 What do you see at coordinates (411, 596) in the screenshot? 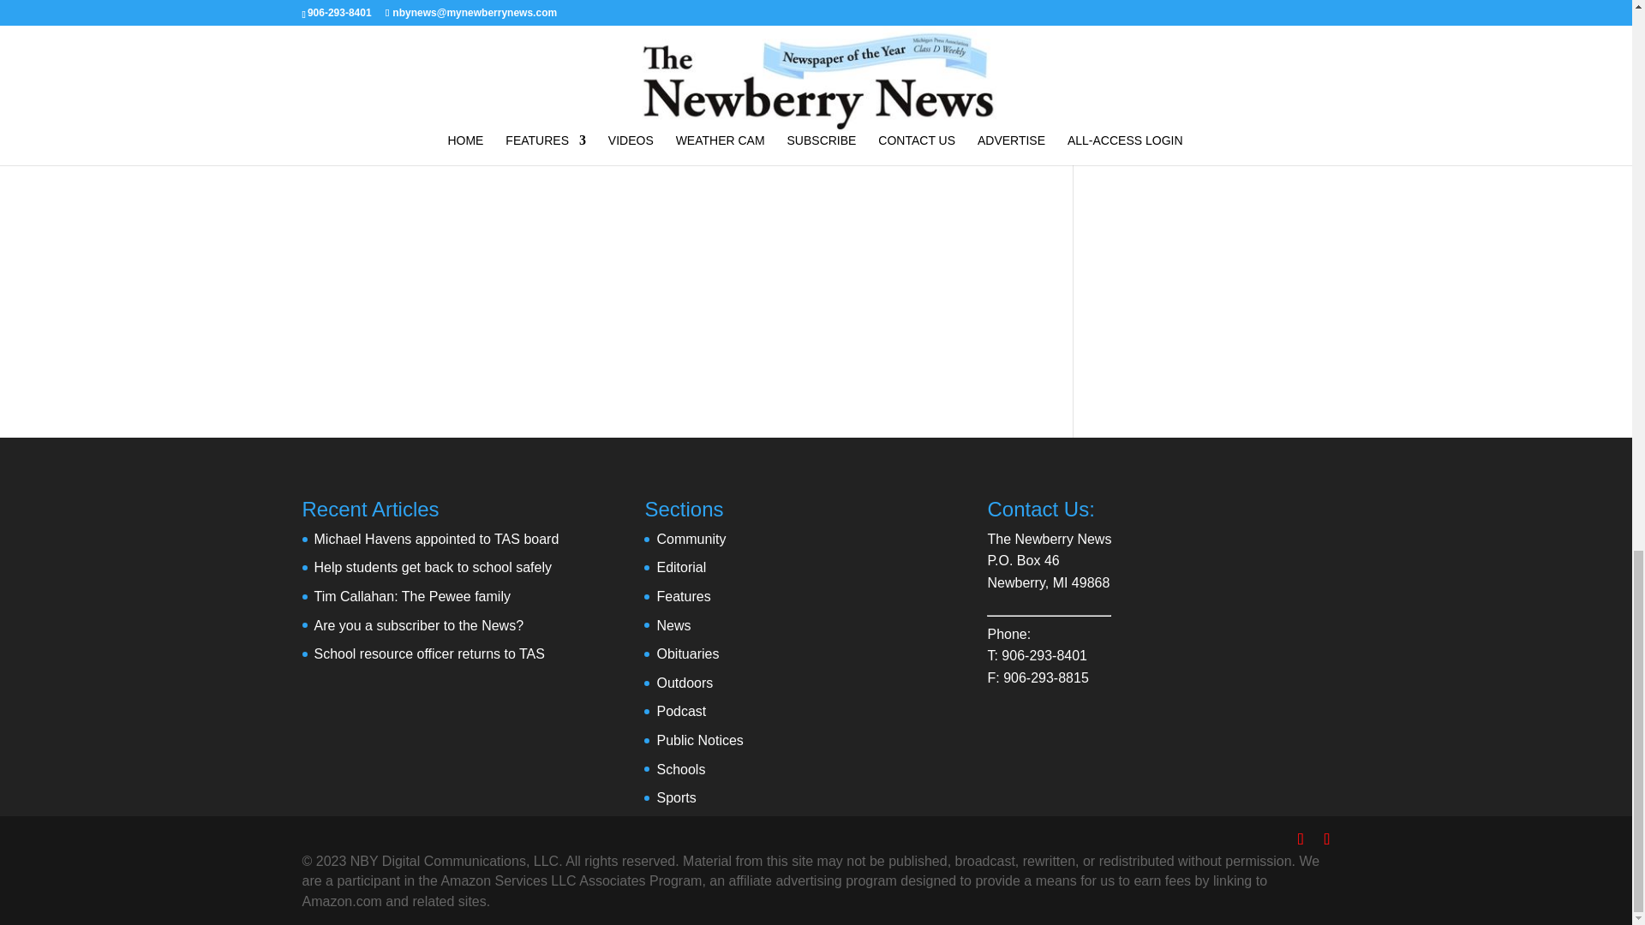
I see `Tim Callahan: The Pewee family` at bounding box center [411, 596].